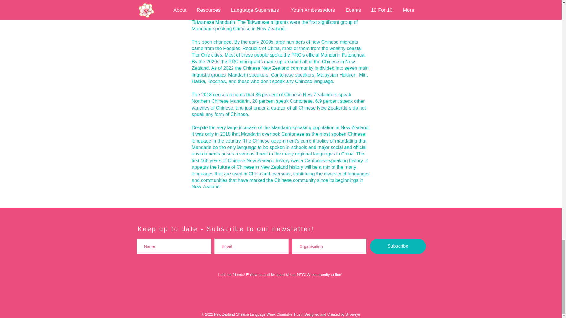 The height and width of the screenshot is (318, 566). What do you see at coordinates (353, 314) in the screenshot?
I see `Silvereye` at bounding box center [353, 314].